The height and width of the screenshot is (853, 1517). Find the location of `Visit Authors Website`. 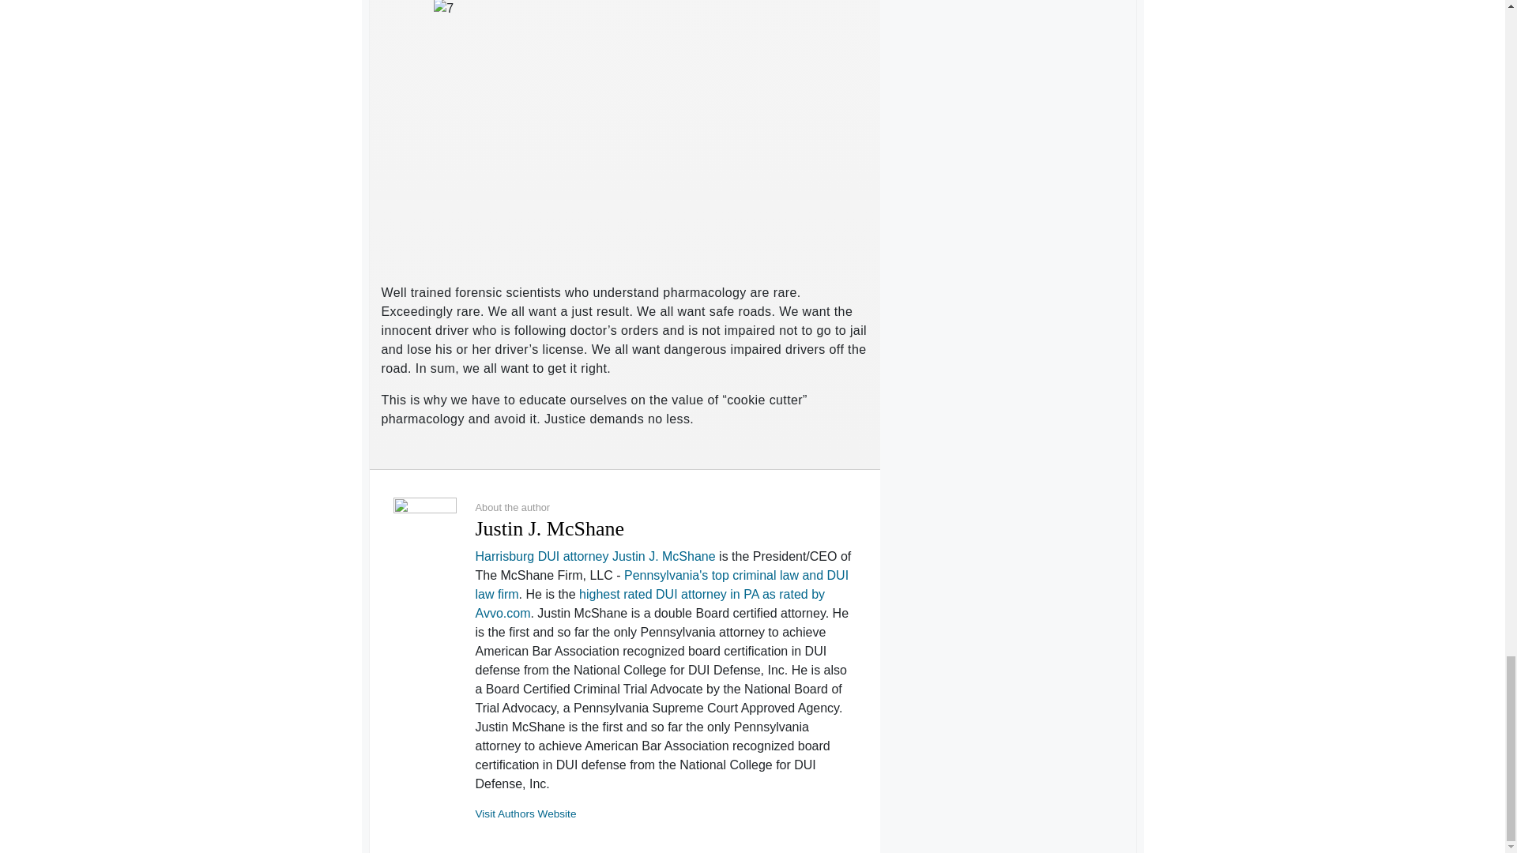

Visit Authors Website is located at coordinates (526, 814).